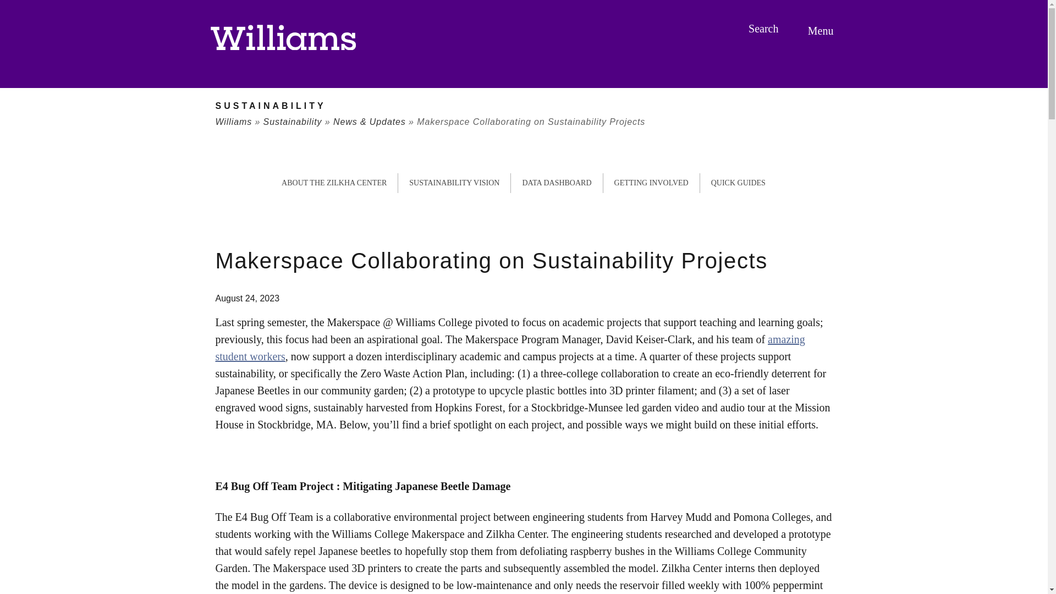 This screenshot has height=594, width=1056. I want to click on Search, so click(765, 29).